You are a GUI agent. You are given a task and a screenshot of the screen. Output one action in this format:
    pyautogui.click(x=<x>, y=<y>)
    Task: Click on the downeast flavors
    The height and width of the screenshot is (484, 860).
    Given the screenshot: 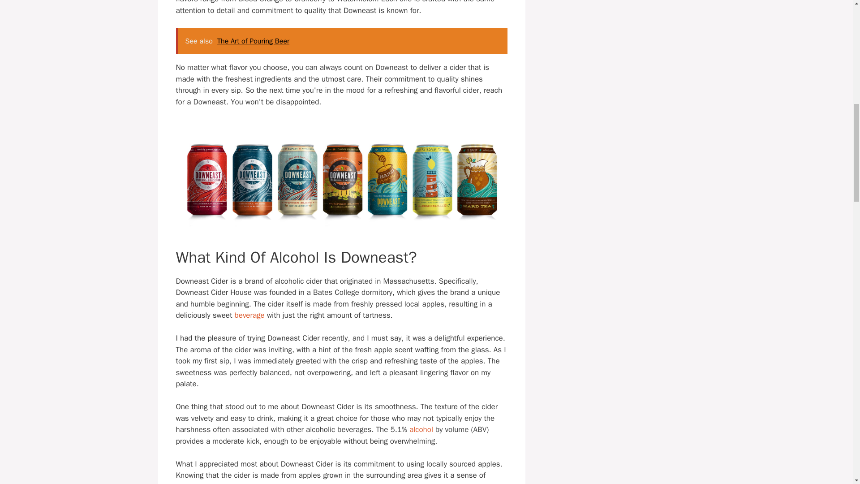 What is the action you would take?
    pyautogui.click(x=341, y=183)
    